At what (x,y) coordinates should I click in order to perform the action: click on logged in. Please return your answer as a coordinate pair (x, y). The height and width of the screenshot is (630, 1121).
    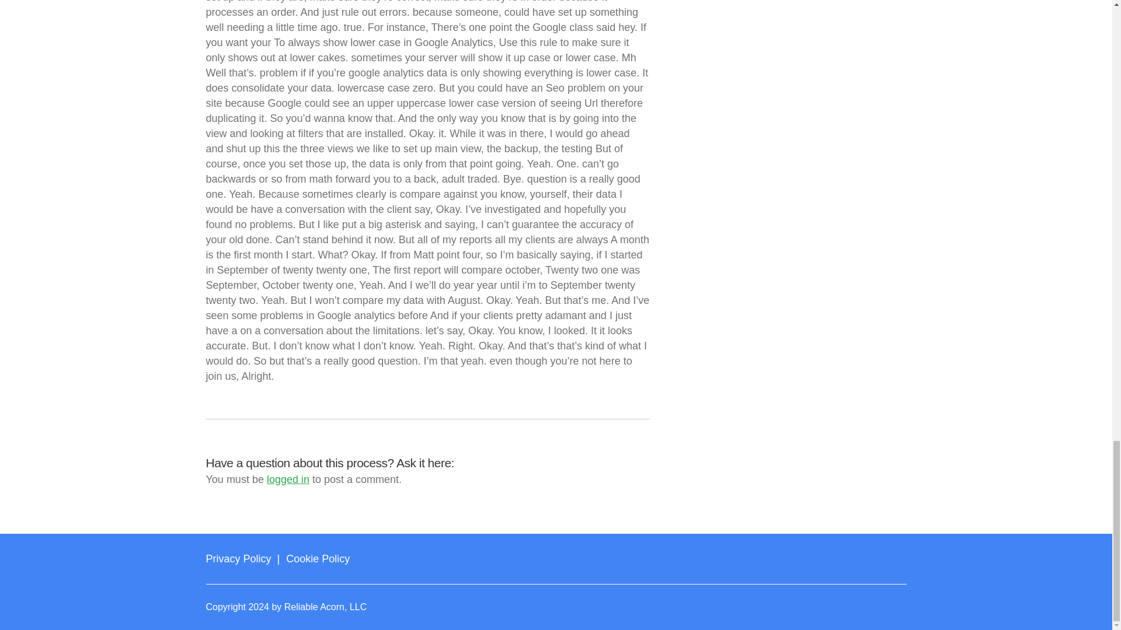
    Looking at the image, I should click on (287, 480).